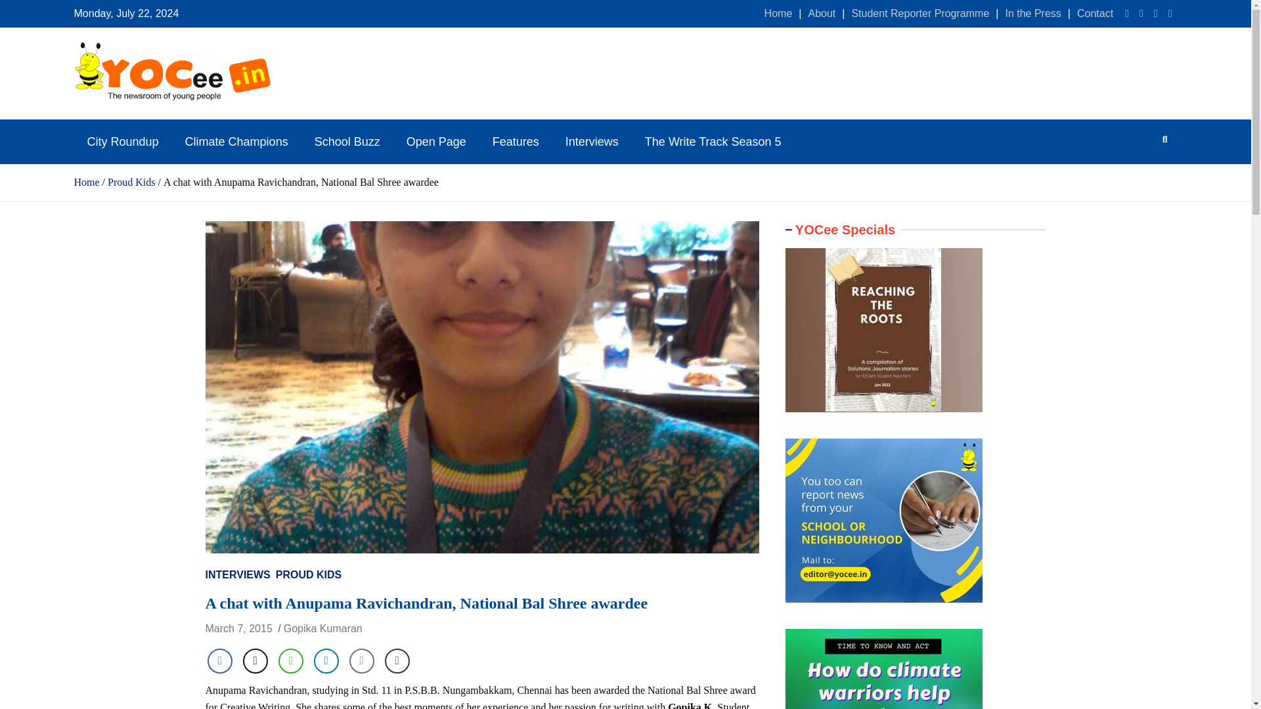 The height and width of the screenshot is (709, 1261). What do you see at coordinates (236, 574) in the screenshot?
I see `INTERVIEWS` at bounding box center [236, 574].